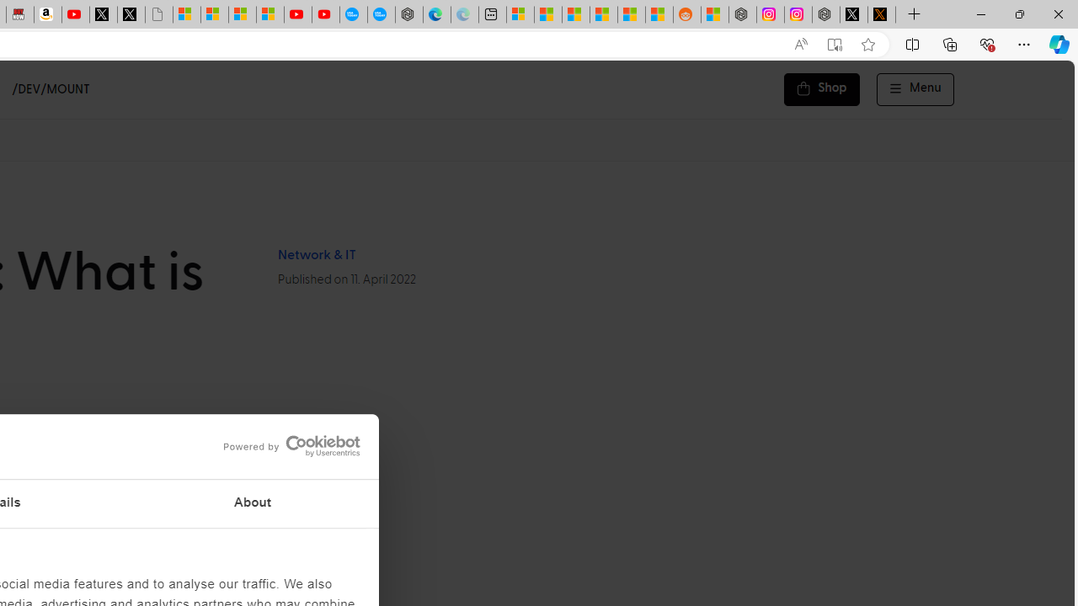 This screenshot has height=606, width=1078. Describe the element at coordinates (576, 15) in the screenshot. I see `Shanghai, China hourly forecast | Microsoft Weather` at that location.